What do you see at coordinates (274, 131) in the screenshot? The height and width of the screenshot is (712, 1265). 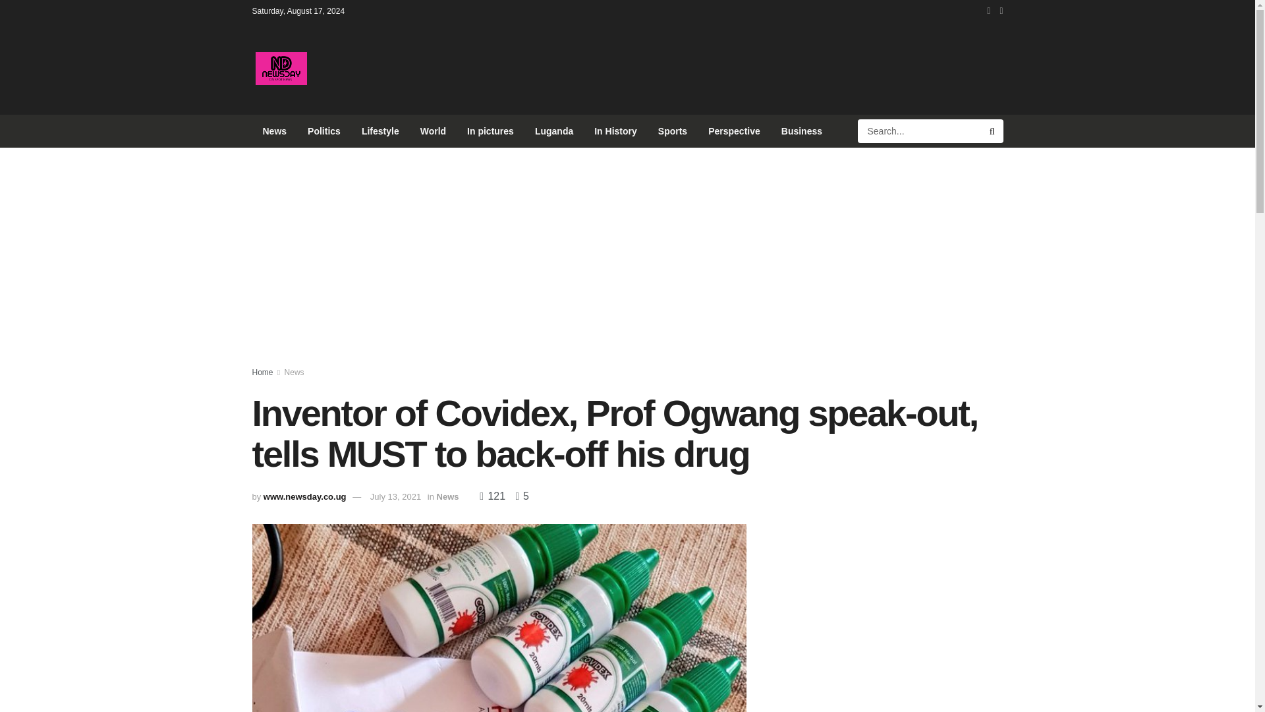 I see `News` at bounding box center [274, 131].